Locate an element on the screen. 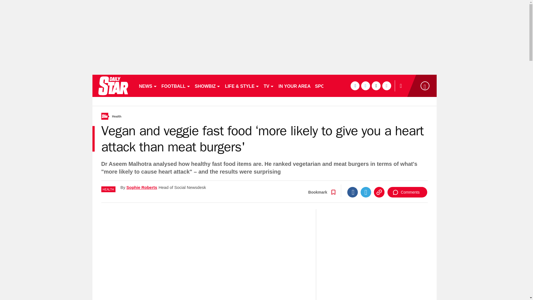 Image resolution: width=533 pixels, height=300 pixels. Comments is located at coordinates (407, 192).